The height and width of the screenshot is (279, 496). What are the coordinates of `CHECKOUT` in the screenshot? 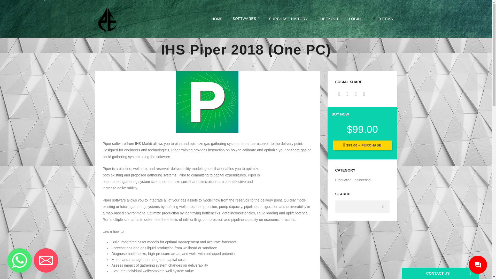 It's located at (328, 19).